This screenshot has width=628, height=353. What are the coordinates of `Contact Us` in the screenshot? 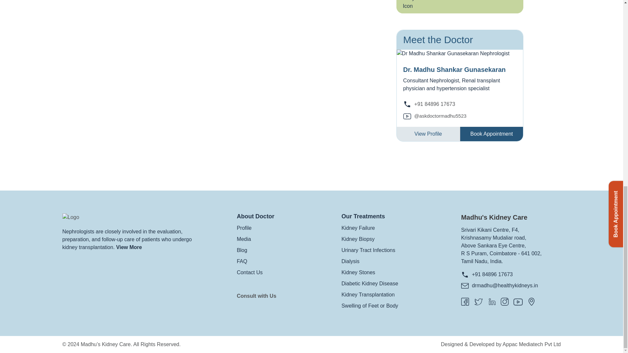 It's located at (249, 273).